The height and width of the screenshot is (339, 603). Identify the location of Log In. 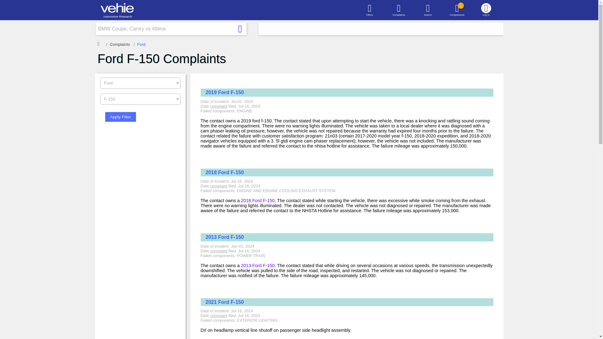
(486, 9).